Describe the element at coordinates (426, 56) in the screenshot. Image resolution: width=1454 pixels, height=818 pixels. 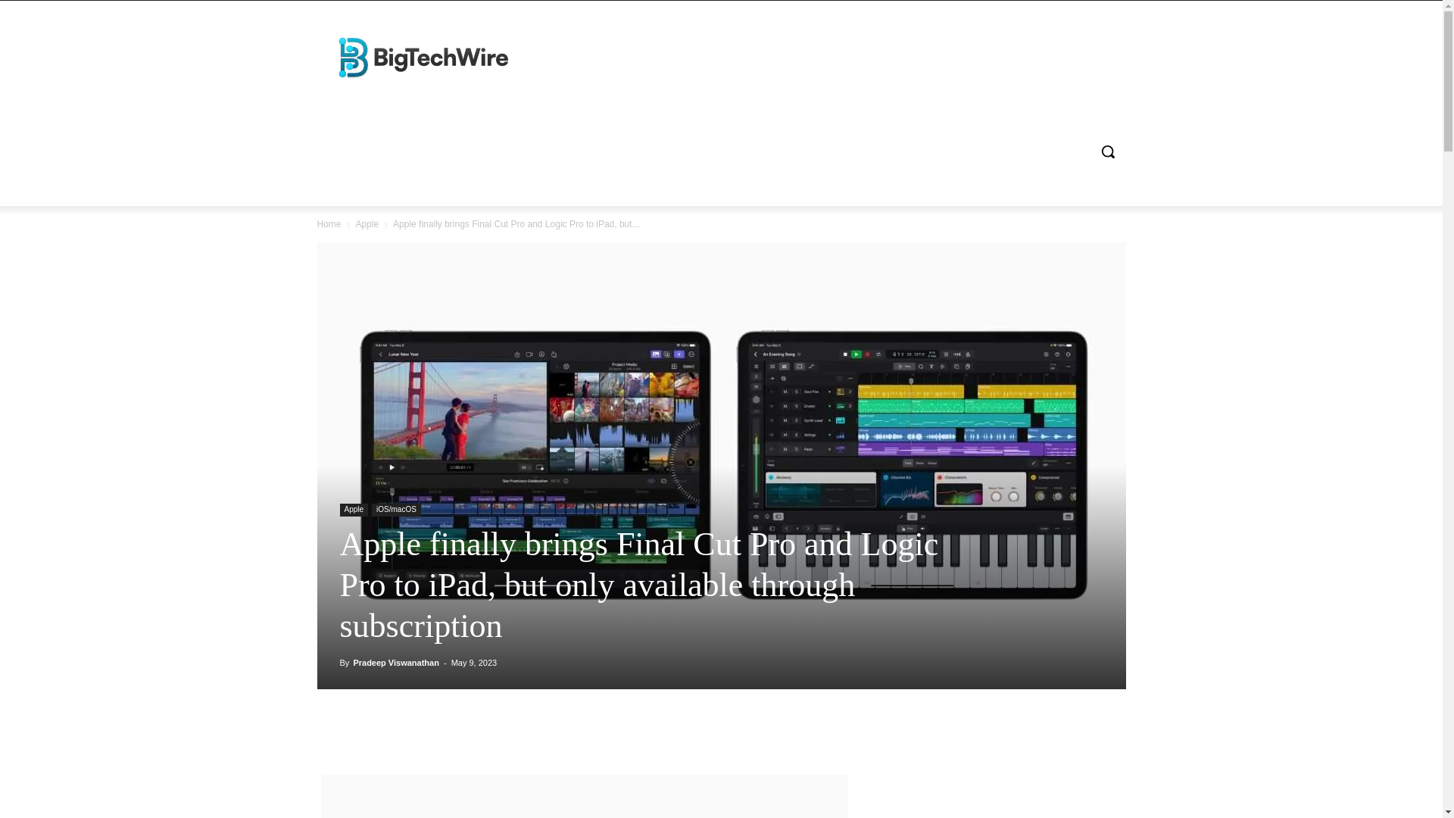
I see `BigTechWire` at that location.